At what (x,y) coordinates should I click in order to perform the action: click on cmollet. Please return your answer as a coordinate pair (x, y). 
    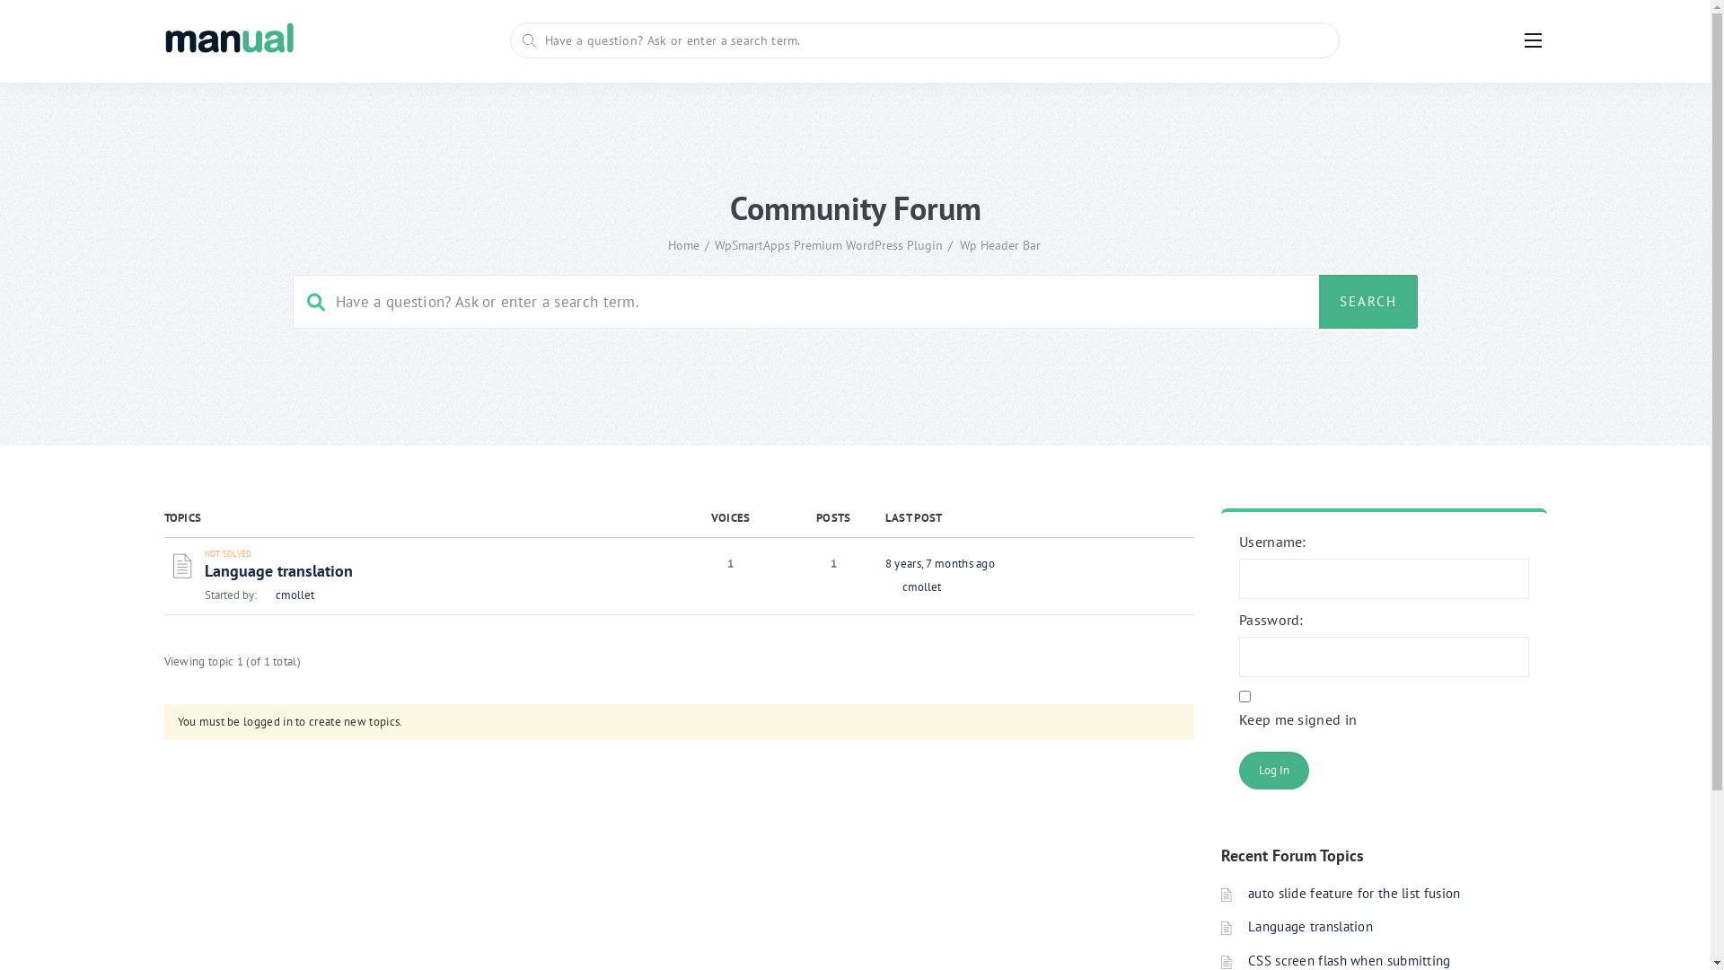
    Looking at the image, I should click on (913, 587).